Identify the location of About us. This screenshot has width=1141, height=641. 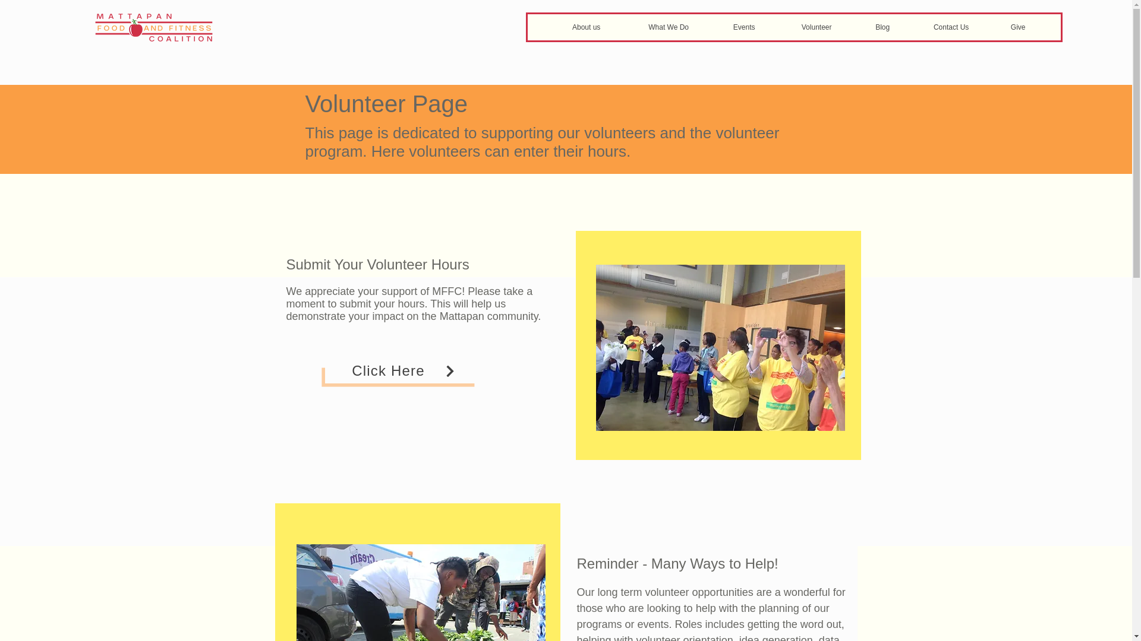
(586, 27).